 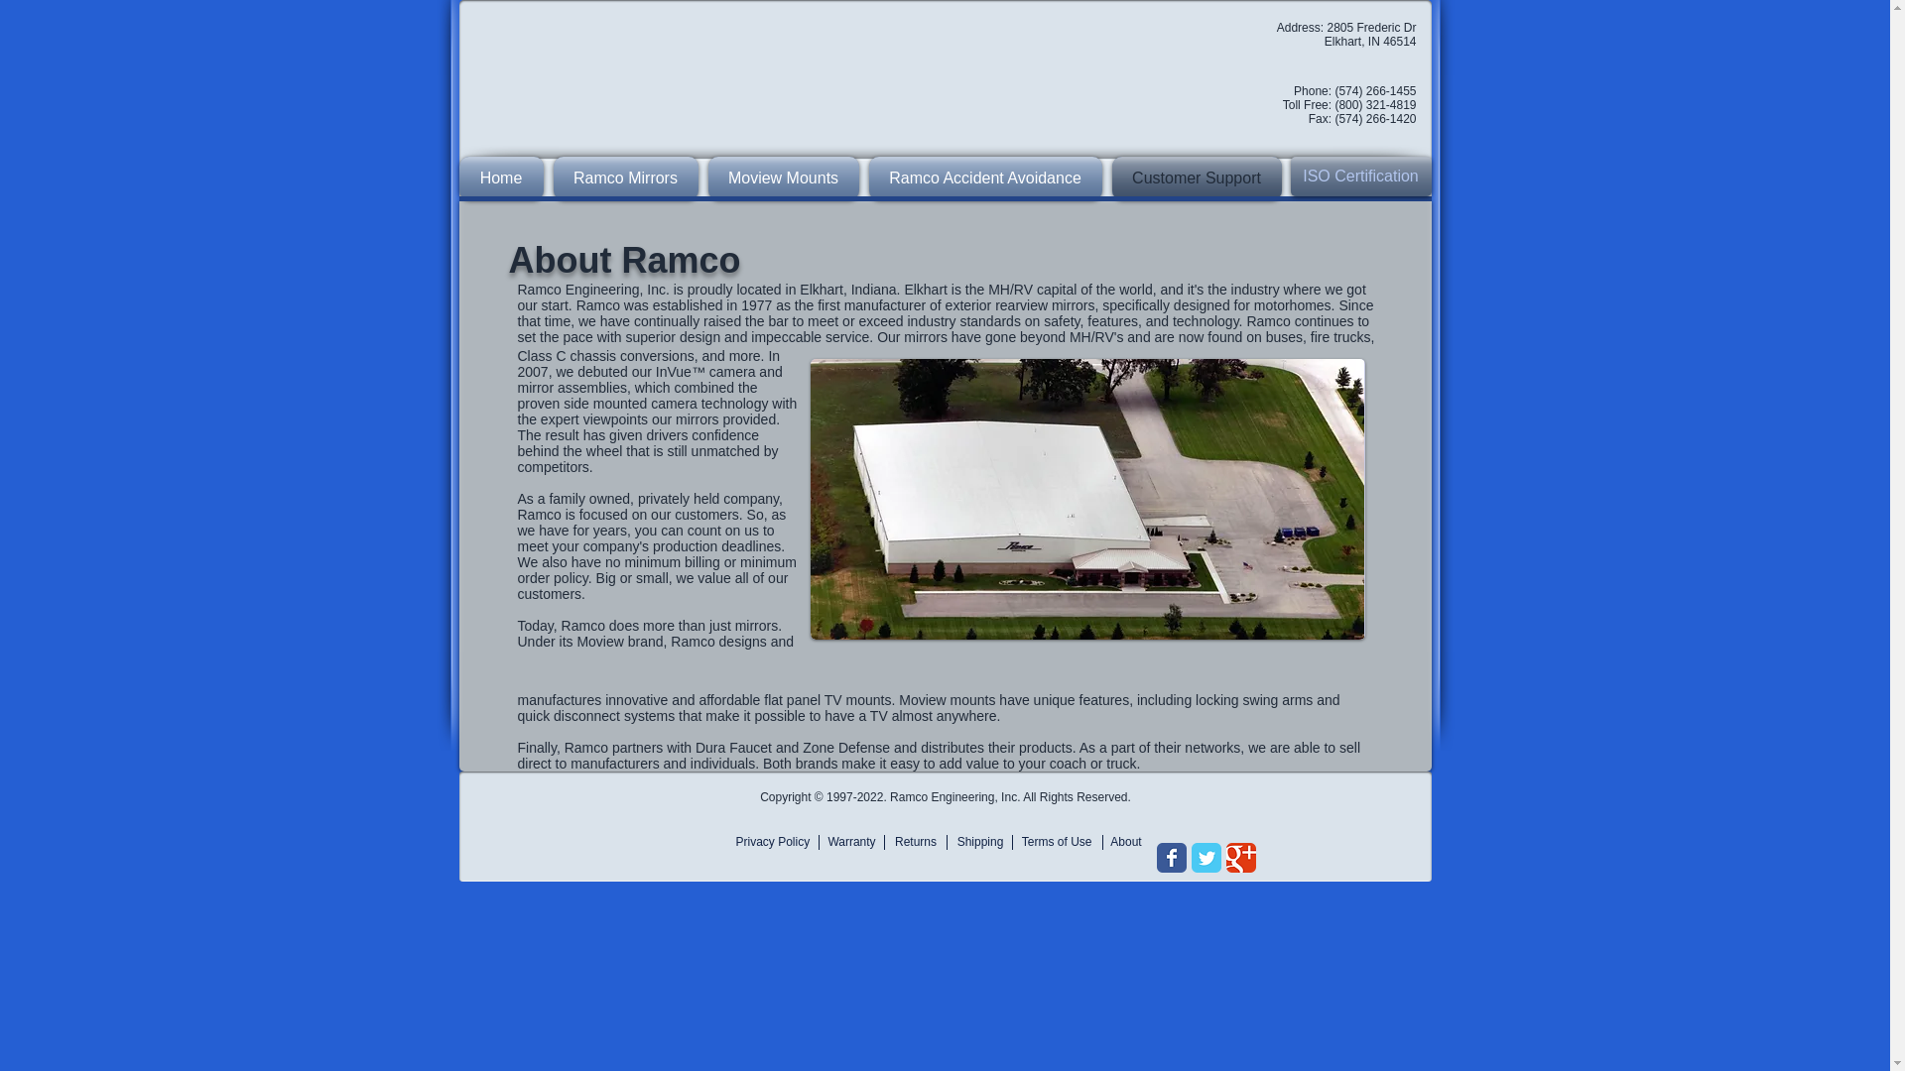 I want to click on Warranty, so click(x=850, y=843).